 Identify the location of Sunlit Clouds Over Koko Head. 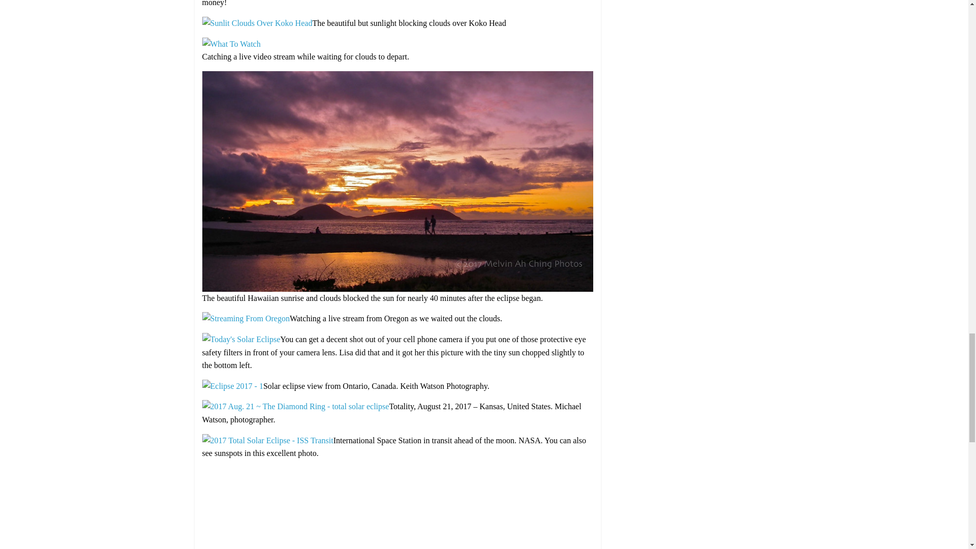
(257, 23).